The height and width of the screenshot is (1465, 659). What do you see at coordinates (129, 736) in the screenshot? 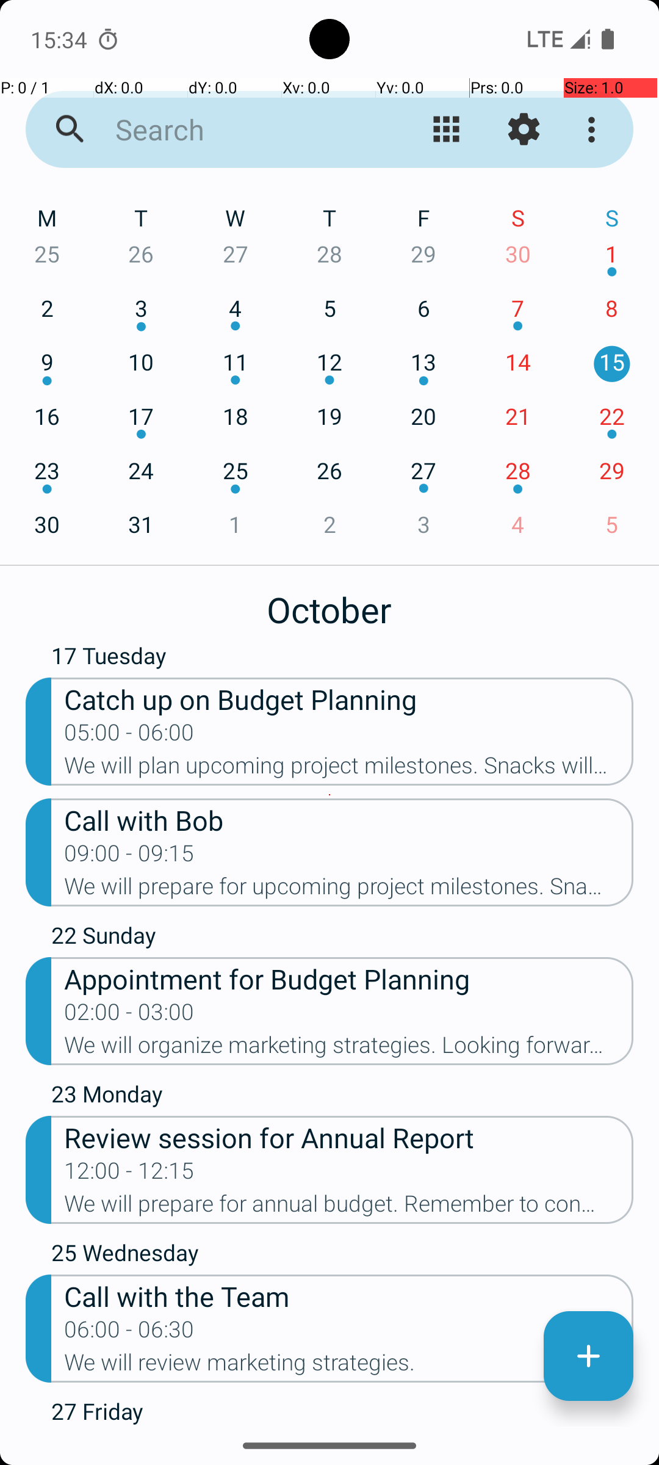
I see `05:00 - 06:00` at bounding box center [129, 736].